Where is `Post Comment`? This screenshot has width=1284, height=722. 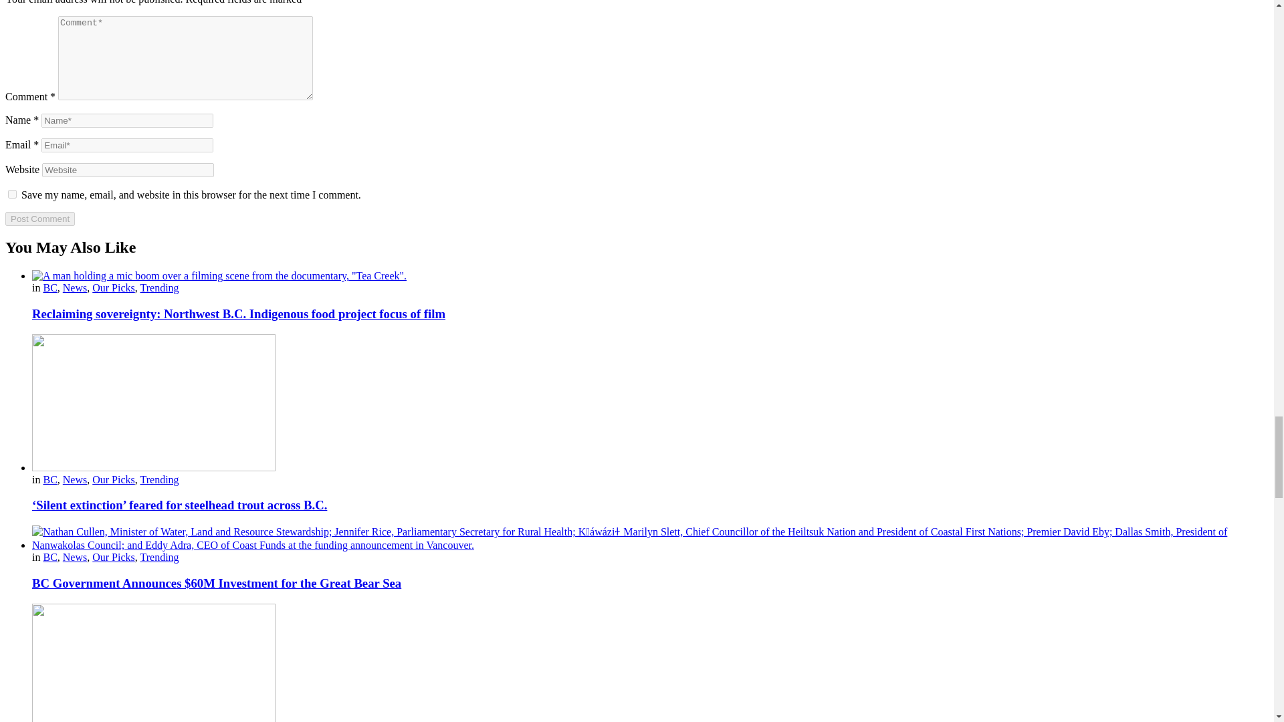
Post Comment is located at coordinates (39, 218).